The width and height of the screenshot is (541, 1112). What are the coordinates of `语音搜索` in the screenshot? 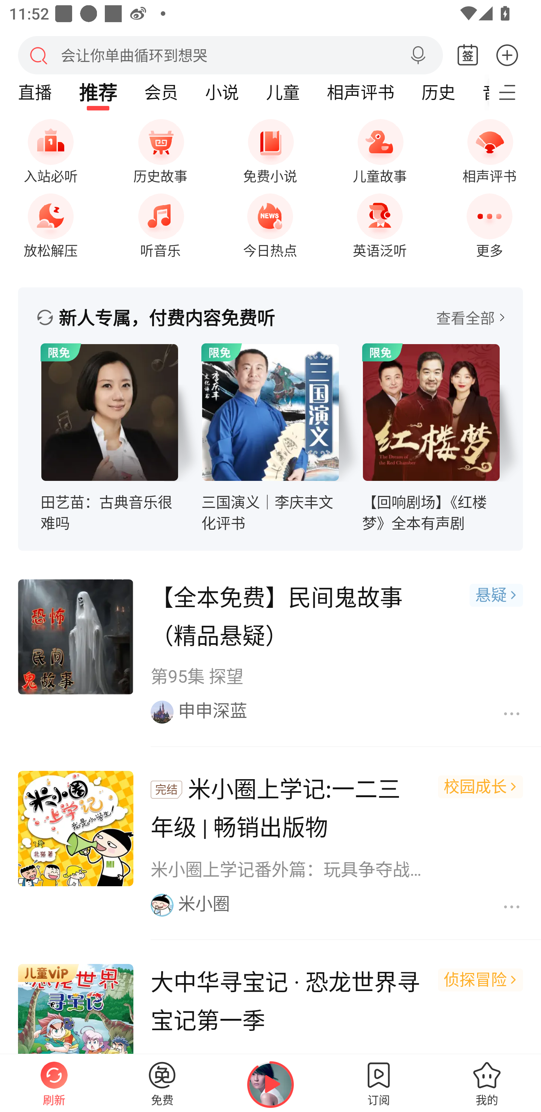 It's located at (418, 56).